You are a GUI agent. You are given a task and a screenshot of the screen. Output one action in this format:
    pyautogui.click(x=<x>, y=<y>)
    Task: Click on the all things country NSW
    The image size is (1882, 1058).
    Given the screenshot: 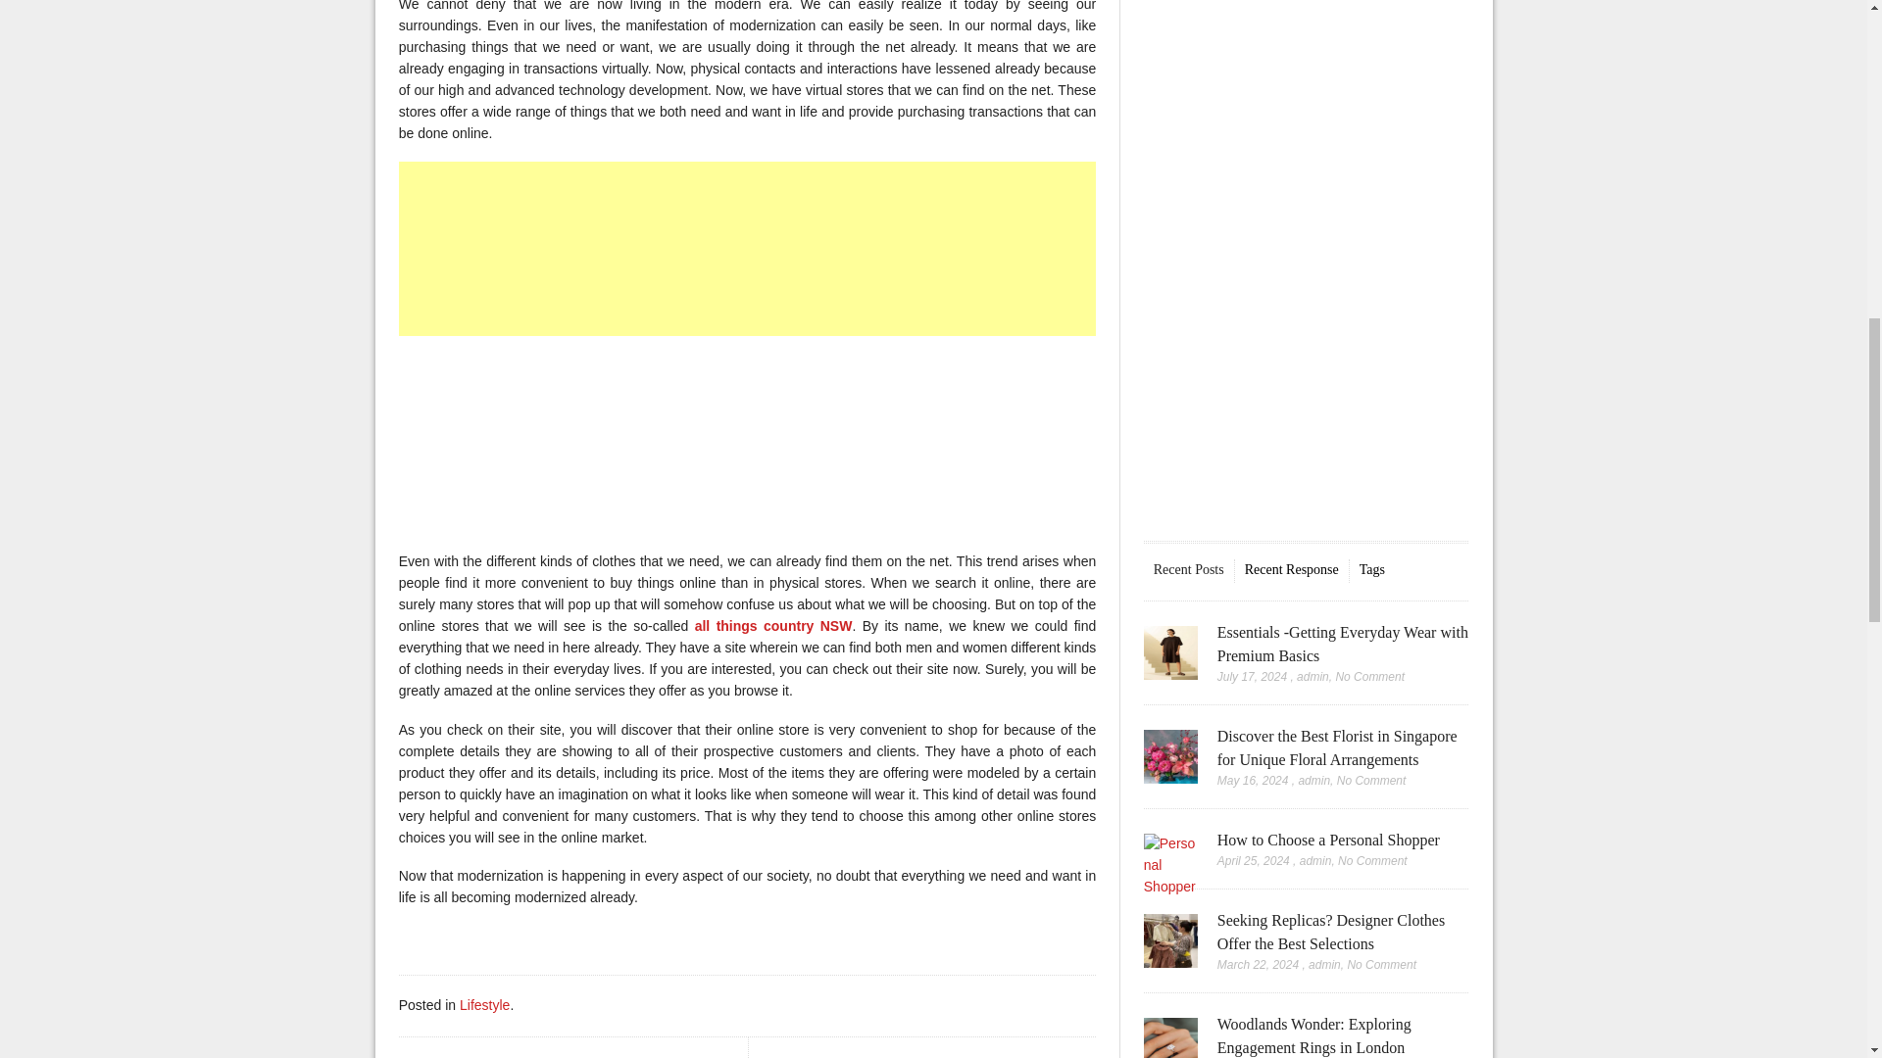 What is the action you would take?
    pyautogui.click(x=772, y=625)
    